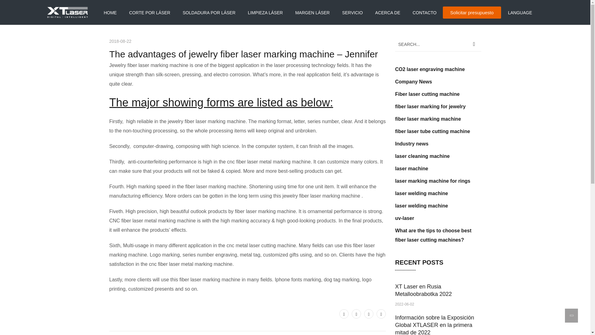 Image resolution: width=595 pixels, height=335 pixels. Describe the element at coordinates (424, 12) in the screenshot. I see `CONTACTO` at that location.